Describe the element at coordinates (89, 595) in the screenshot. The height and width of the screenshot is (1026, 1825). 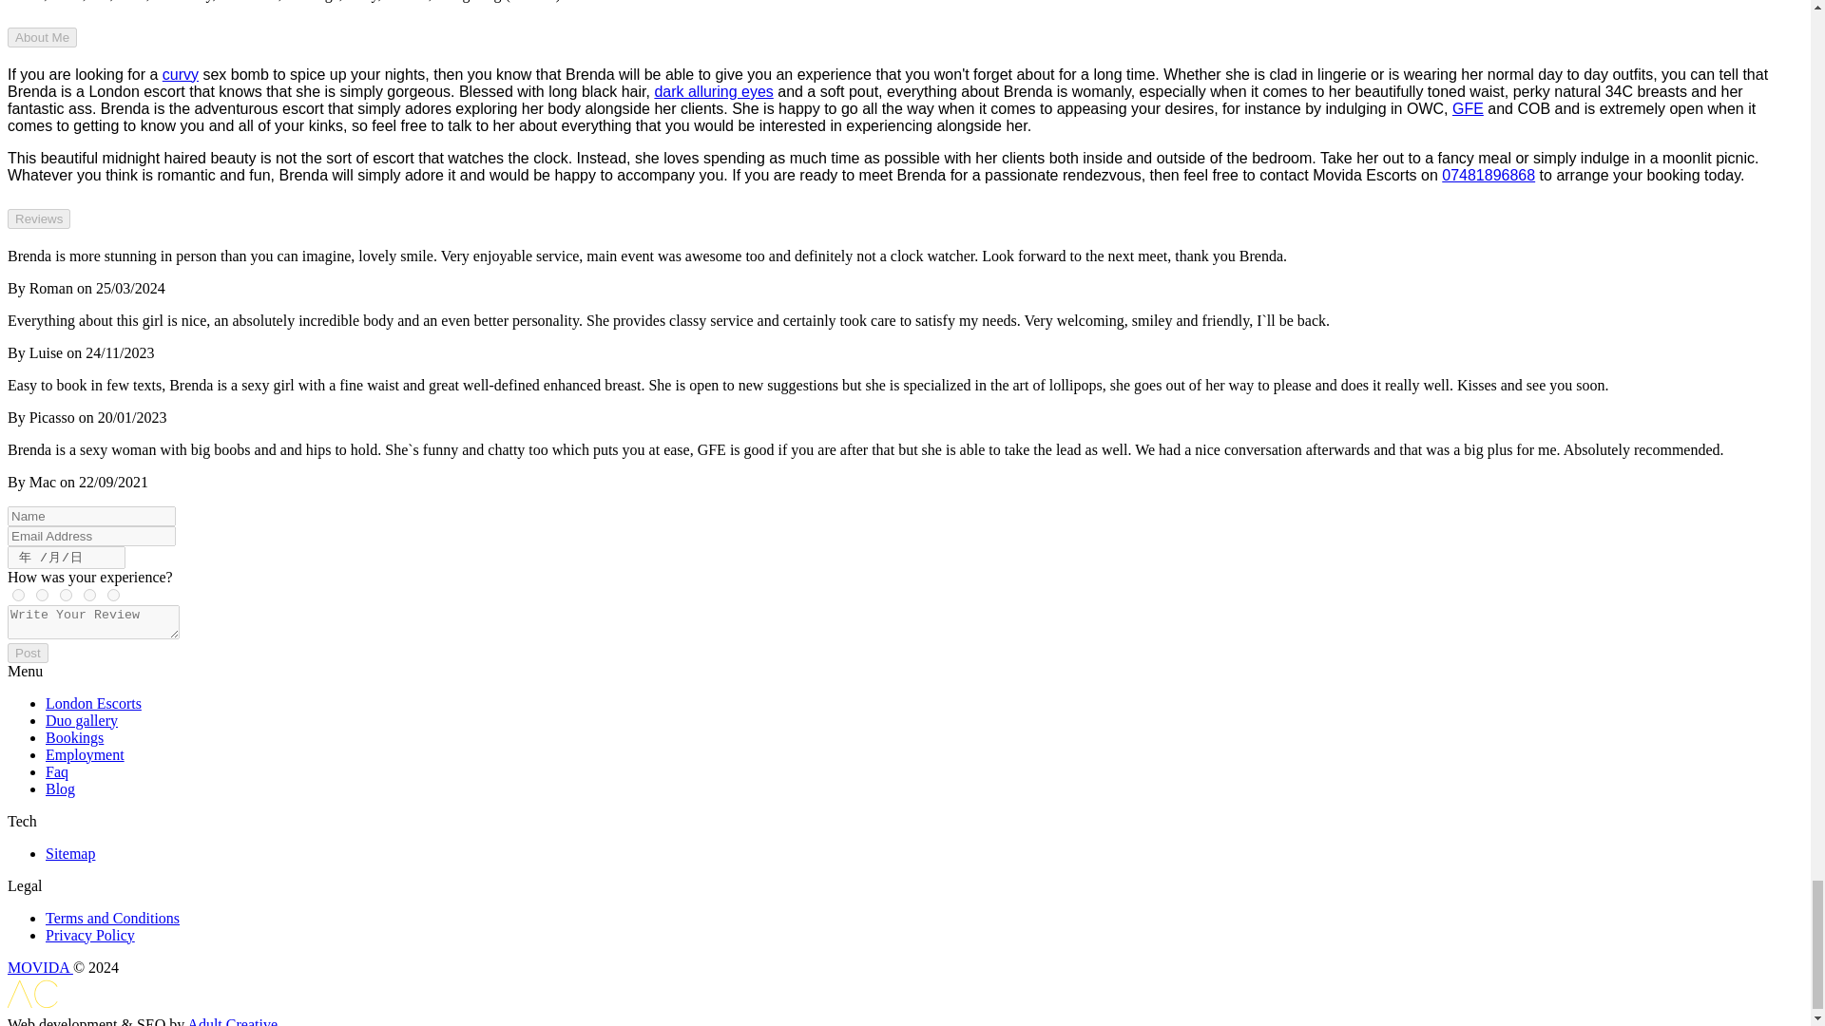
I see `2` at that location.